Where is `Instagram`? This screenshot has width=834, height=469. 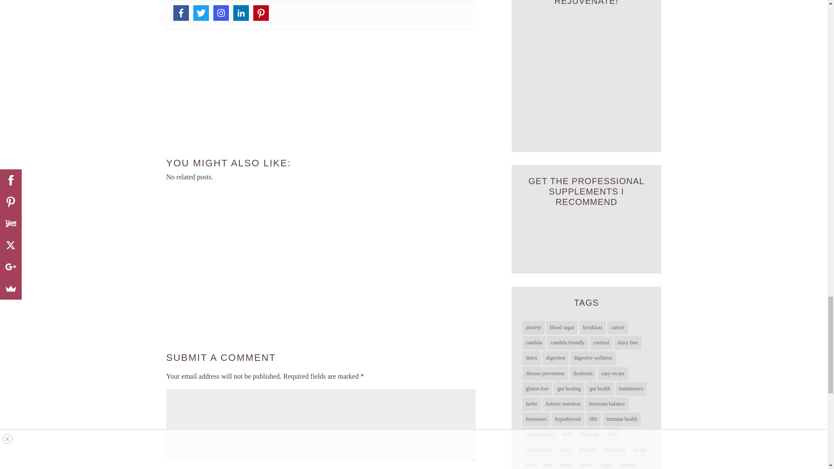
Instagram is located at coordinates (221, 13).